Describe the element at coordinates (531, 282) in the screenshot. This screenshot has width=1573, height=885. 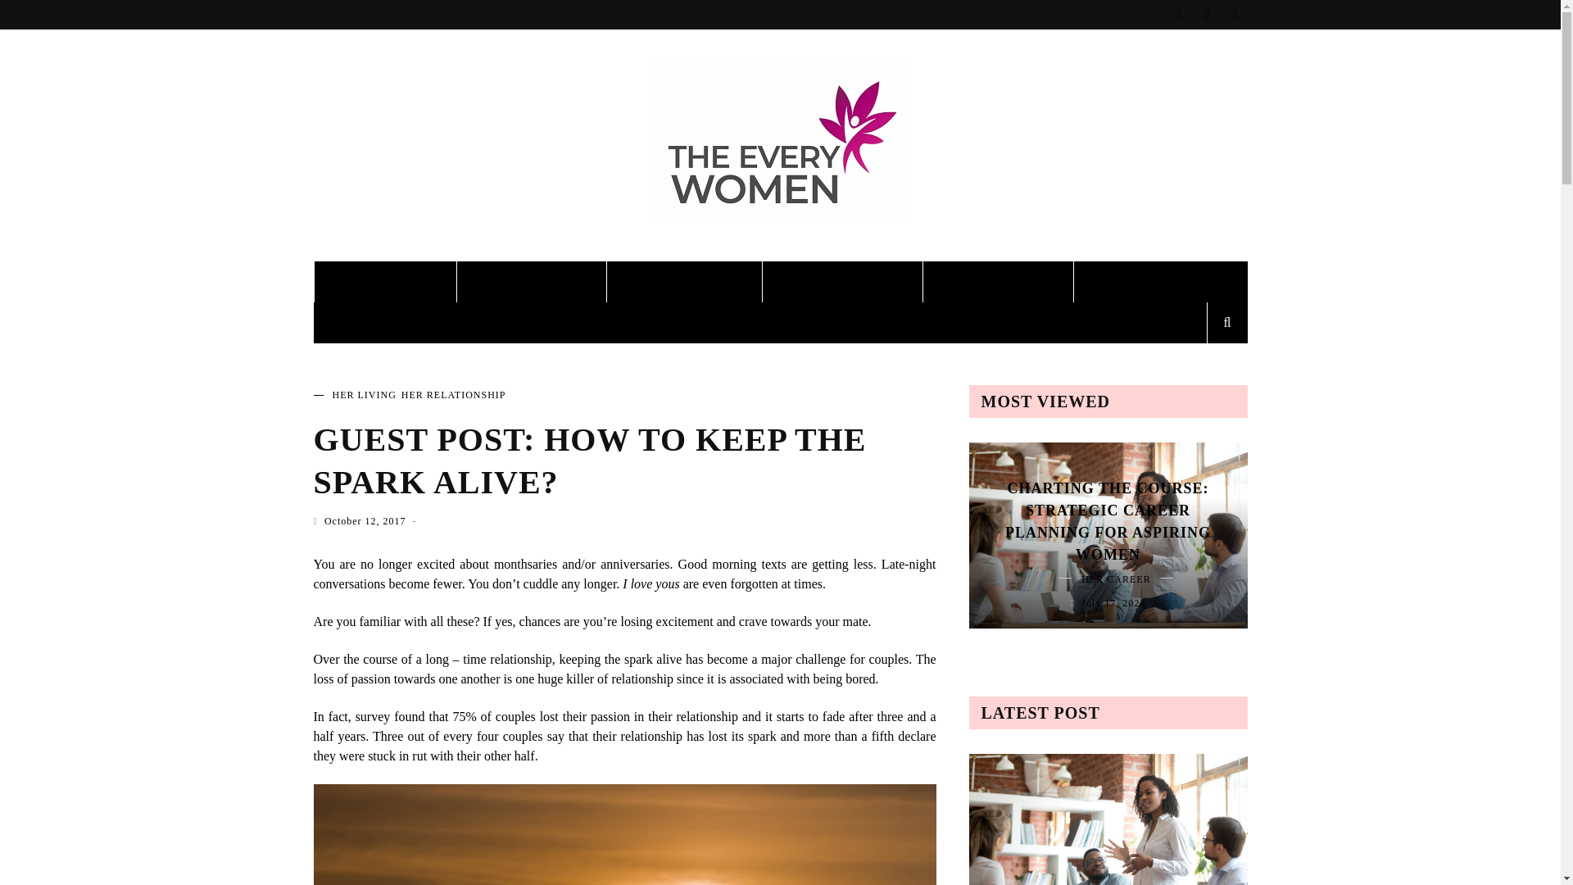
I see `HER HEALTH` at that location.